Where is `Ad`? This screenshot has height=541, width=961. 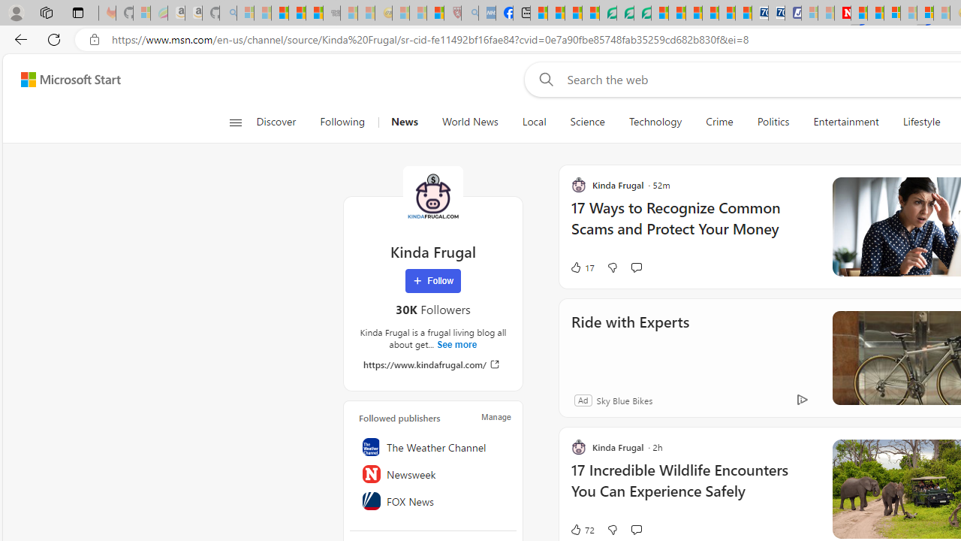
Ad is located at coordinates (583, 400).